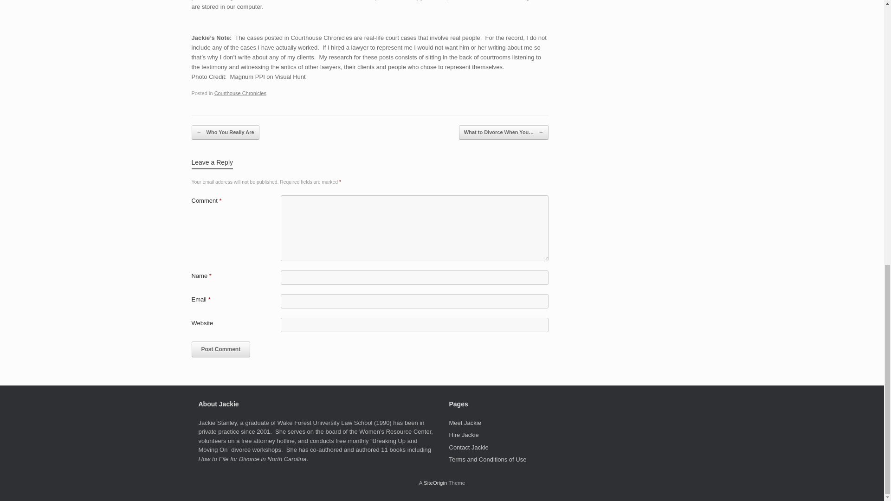 This screenshot has width=891, height=501. What do you see at coordinates (469, 447) in the screenshot?
I see `Contact Jackie` at bounding box center [469, 447].